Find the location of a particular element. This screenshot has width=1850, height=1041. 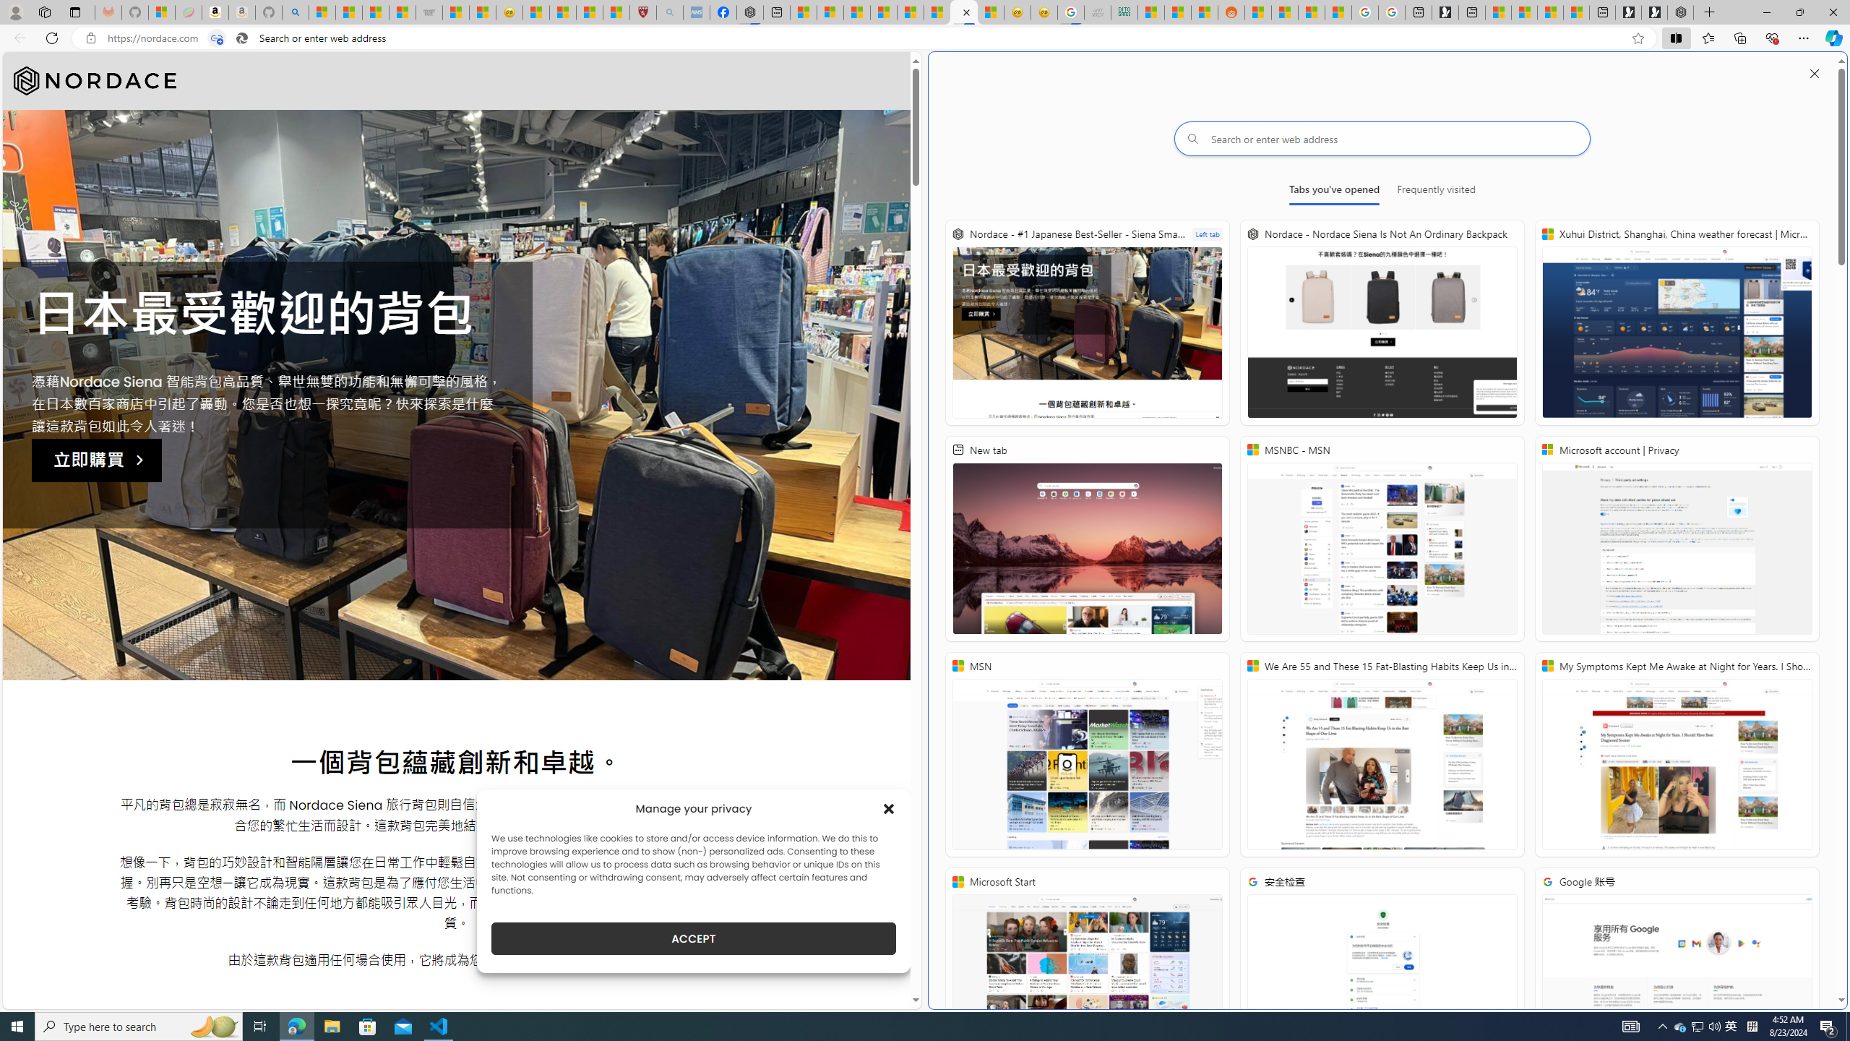

MSN is located at coordinates (1087, 755).